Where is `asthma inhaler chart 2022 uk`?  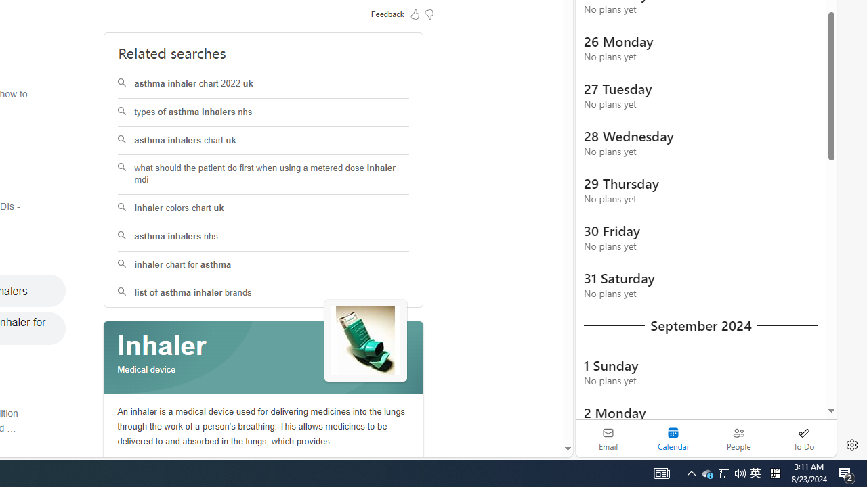 asthma inhaler chart 2022 uk is located at coordinates (264, 84).